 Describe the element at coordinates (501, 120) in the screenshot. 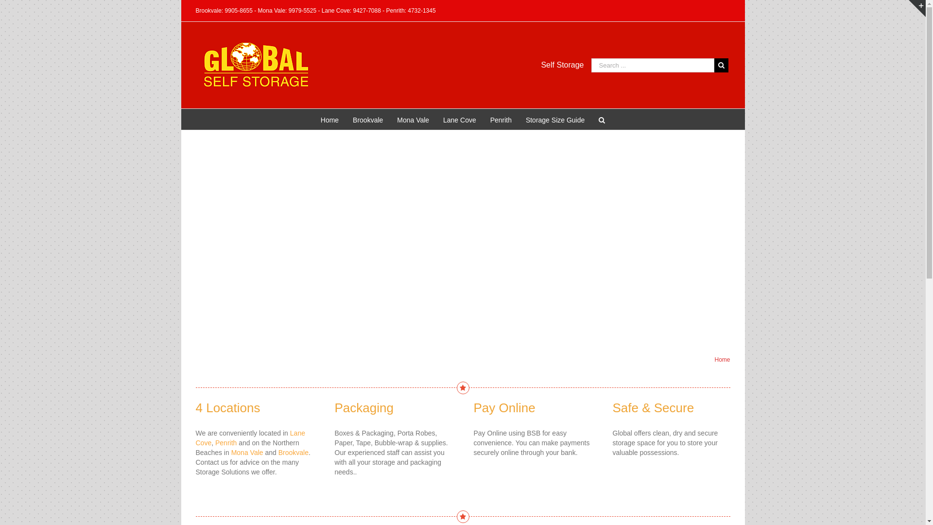

I see `Penrith` at that location.